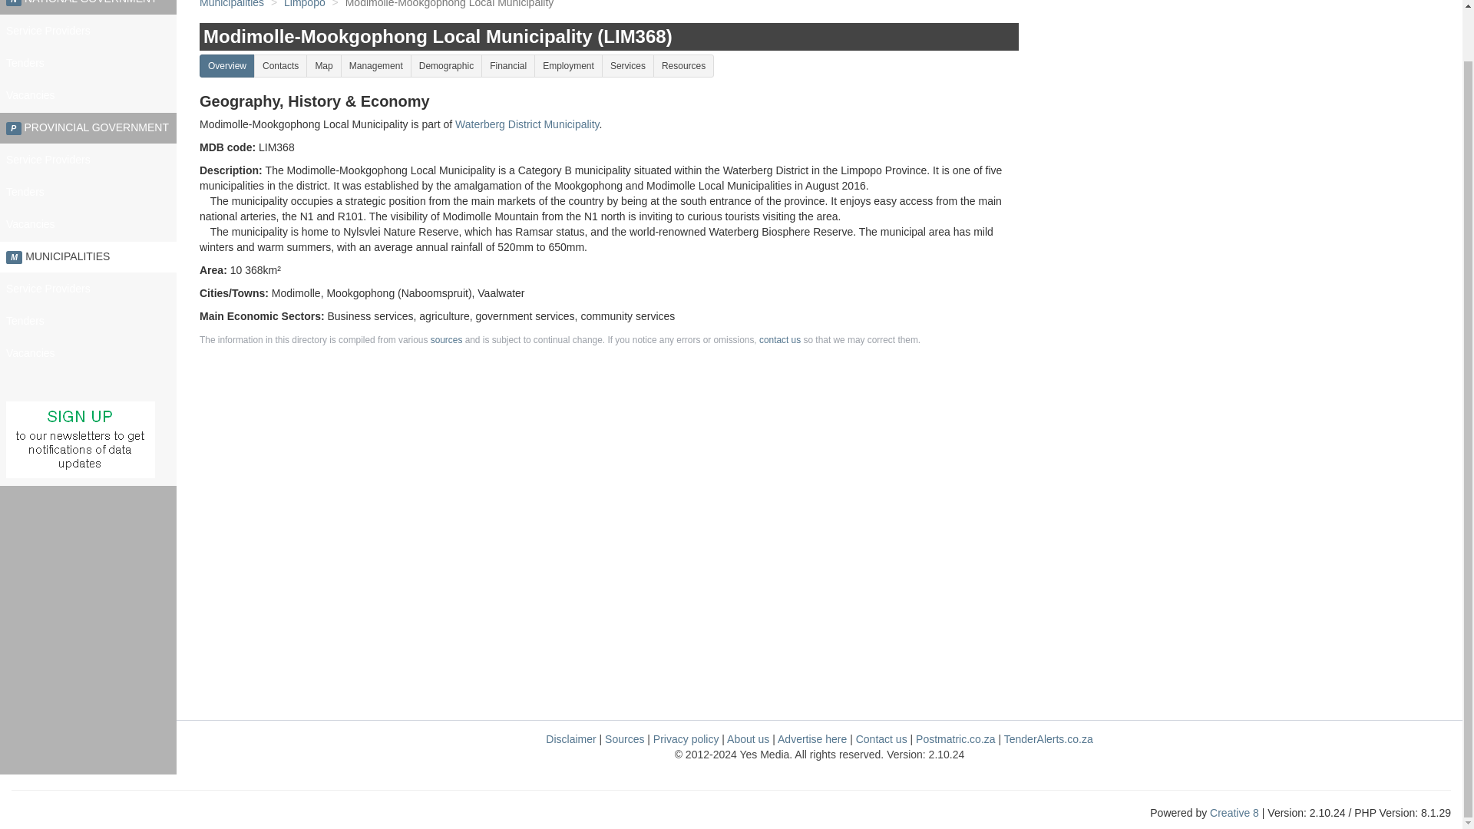 This screenshot has height=829, width=1474. What do you see at coordinates (568, 66) in the screenshot?
I see `Employment` at bounding box center [568, 66].